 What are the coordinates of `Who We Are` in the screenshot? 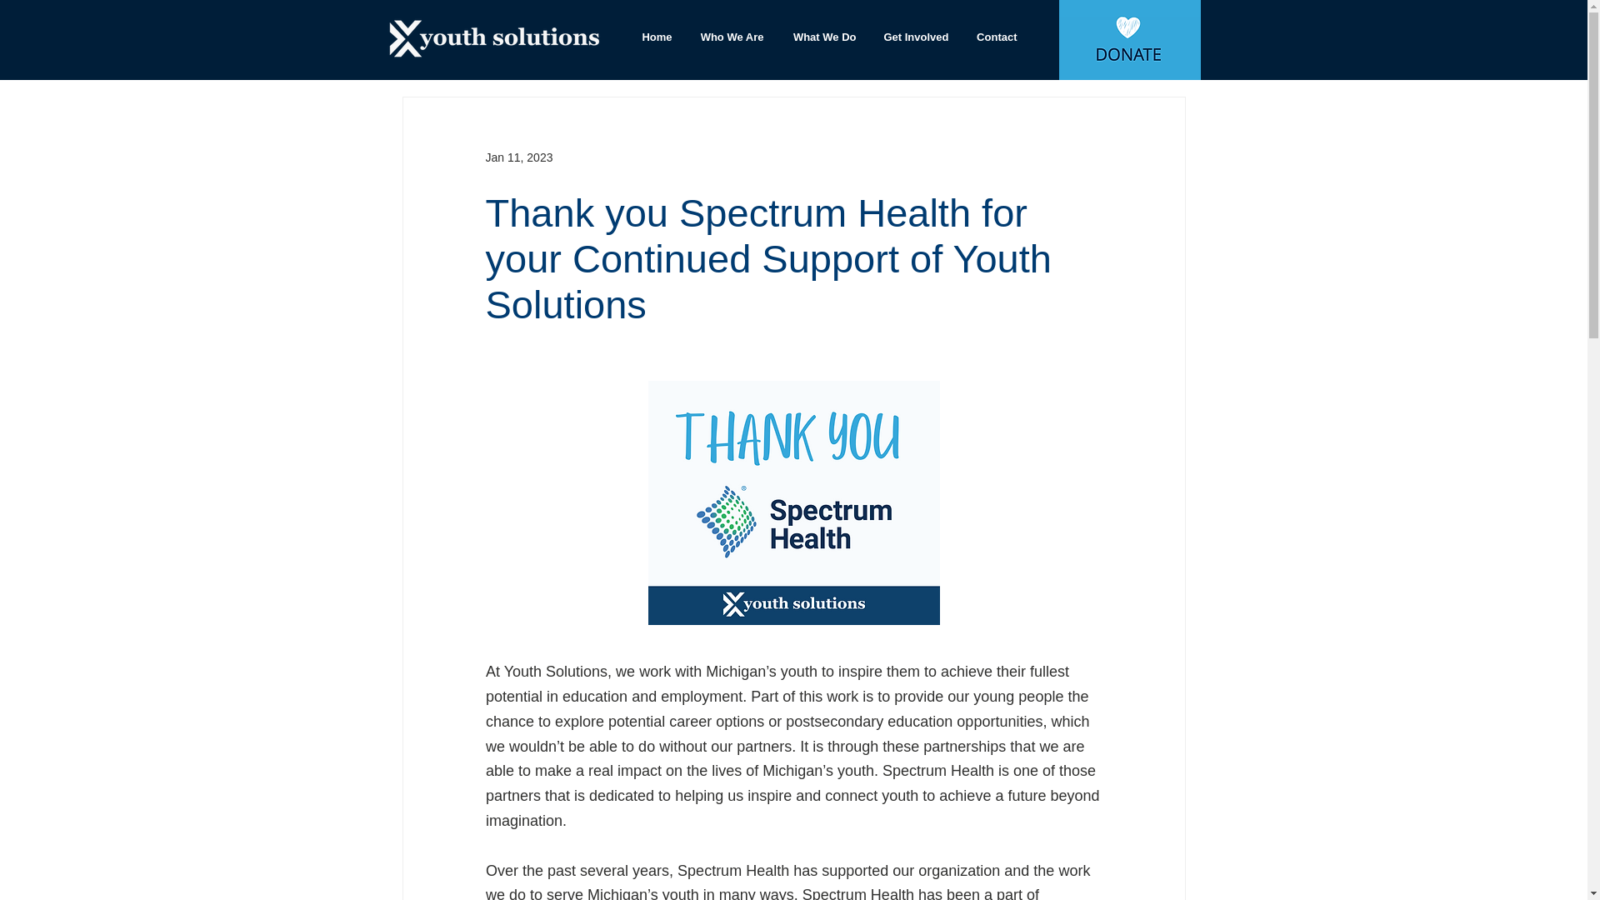 It's located at (730, 37).